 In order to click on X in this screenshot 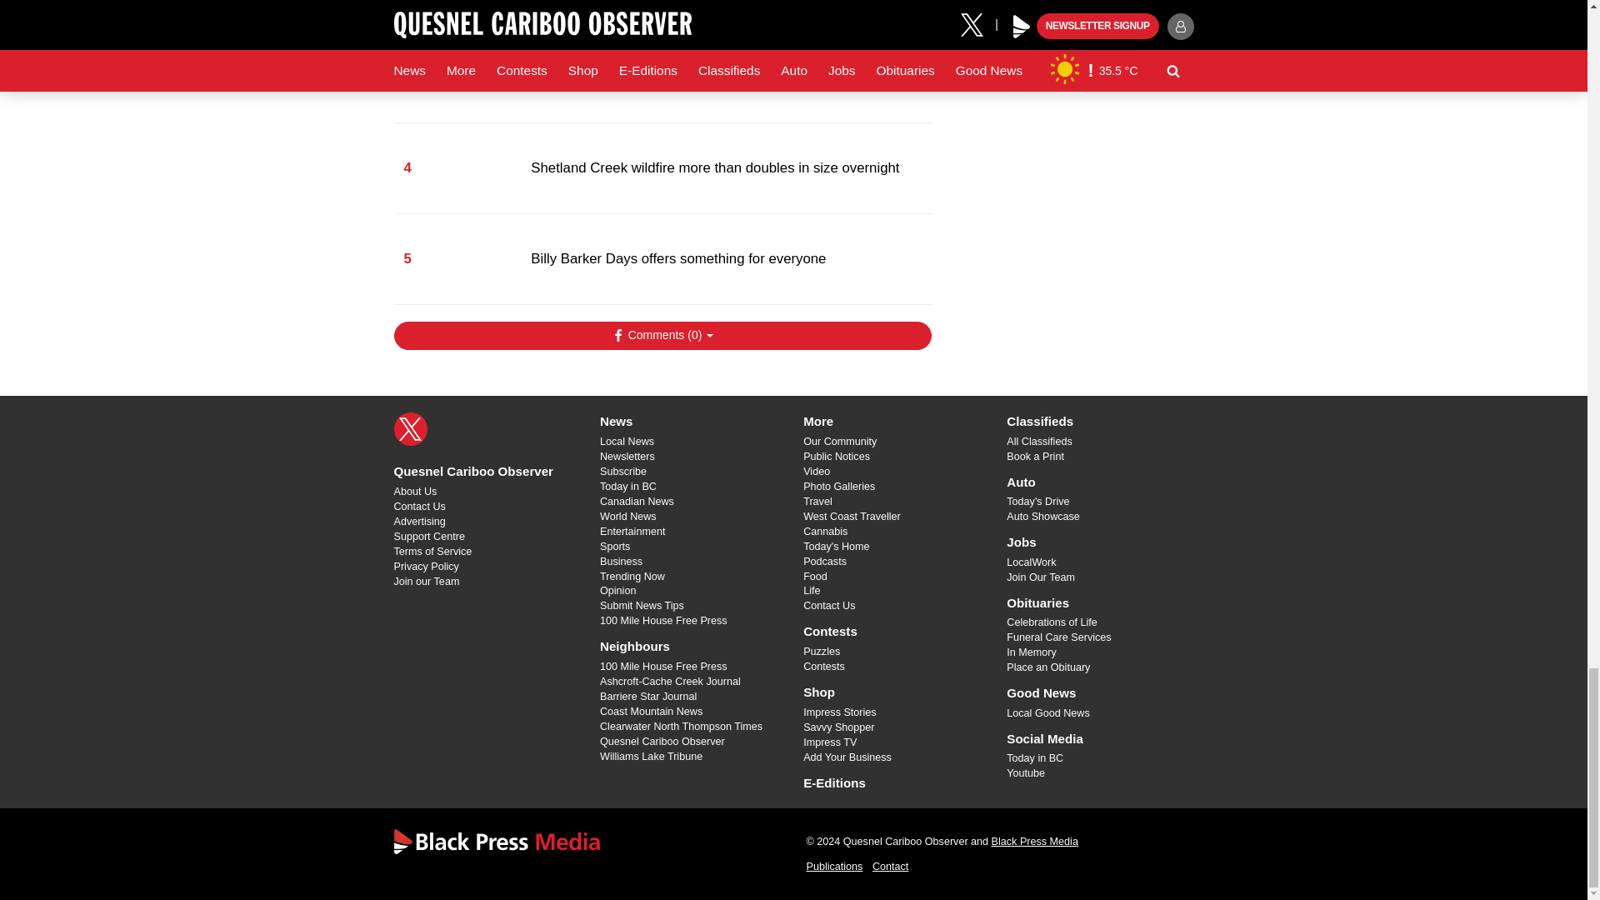, I will do `click(410, 428)`.